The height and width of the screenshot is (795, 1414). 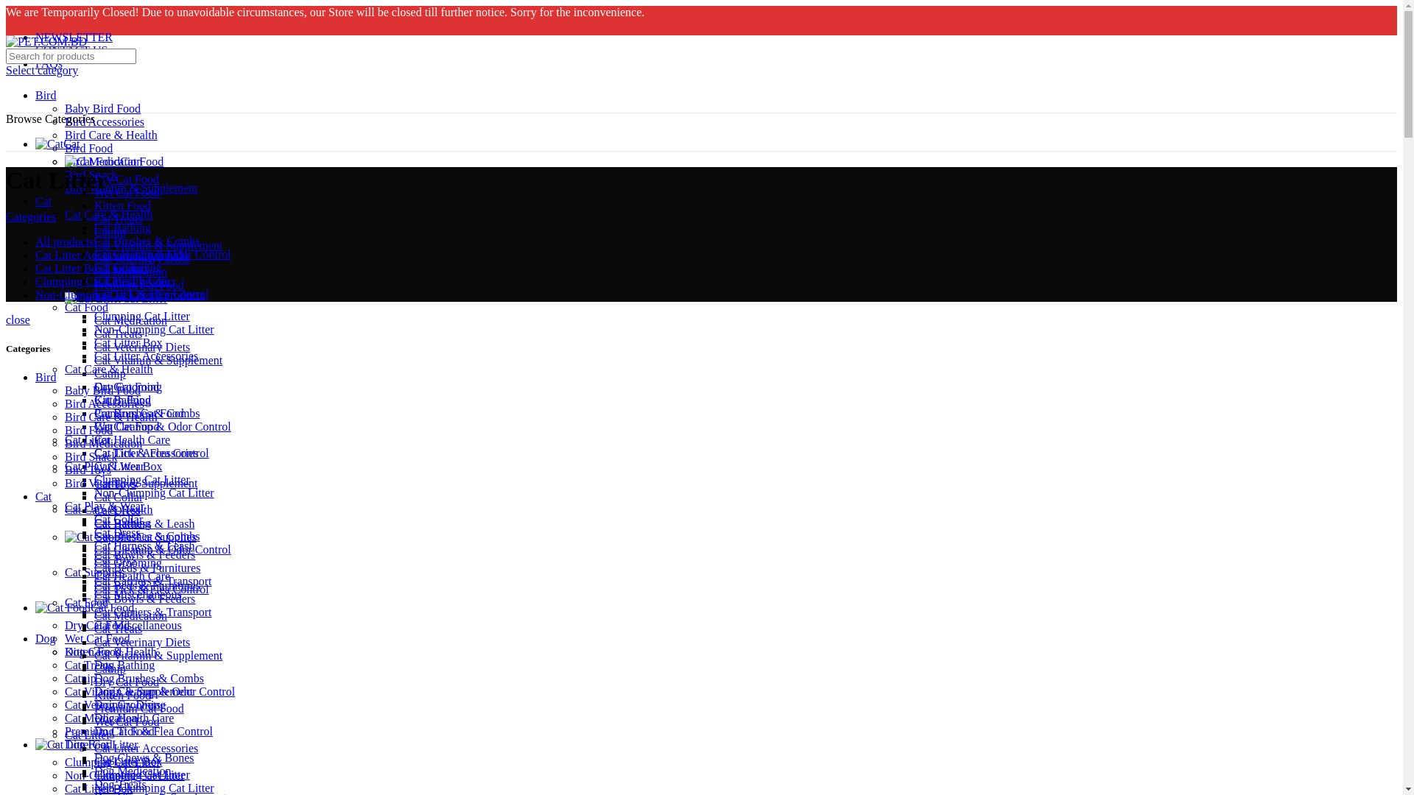 What do you see at coordinates (42, 71) in the screenshot?
I see `Select category` at bounding box center [42, 71].